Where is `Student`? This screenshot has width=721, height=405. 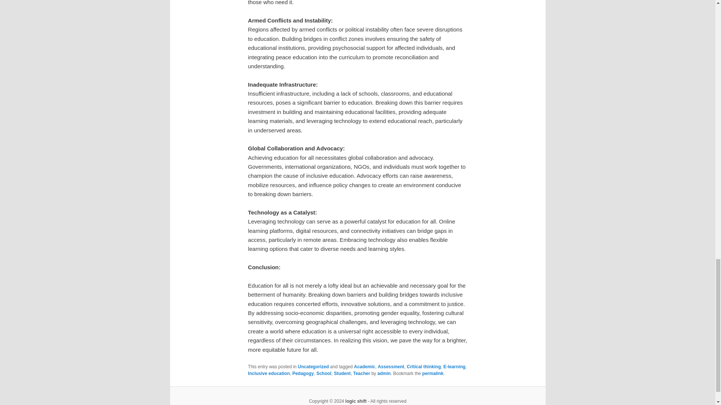 Student is located at coordinates (342, 373).